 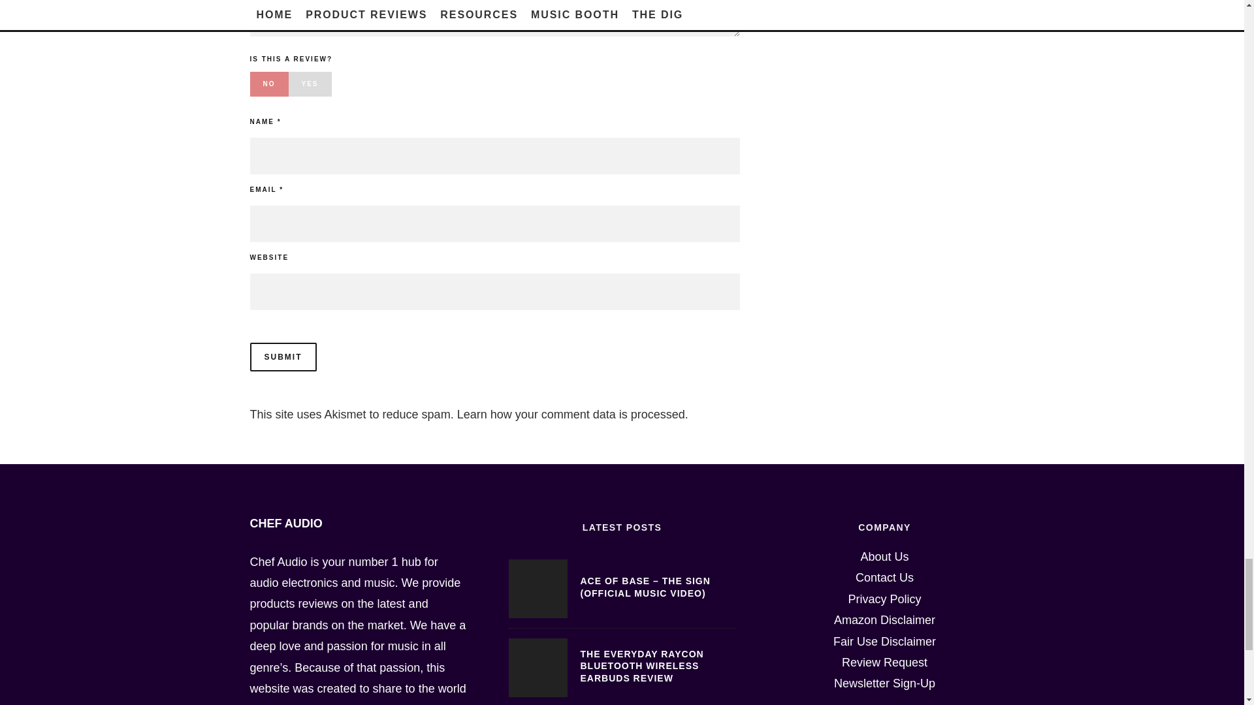 What do you see at coordinates (282, 356) in the screenshot?
I see `Submit` at bounding box center [282, 356].